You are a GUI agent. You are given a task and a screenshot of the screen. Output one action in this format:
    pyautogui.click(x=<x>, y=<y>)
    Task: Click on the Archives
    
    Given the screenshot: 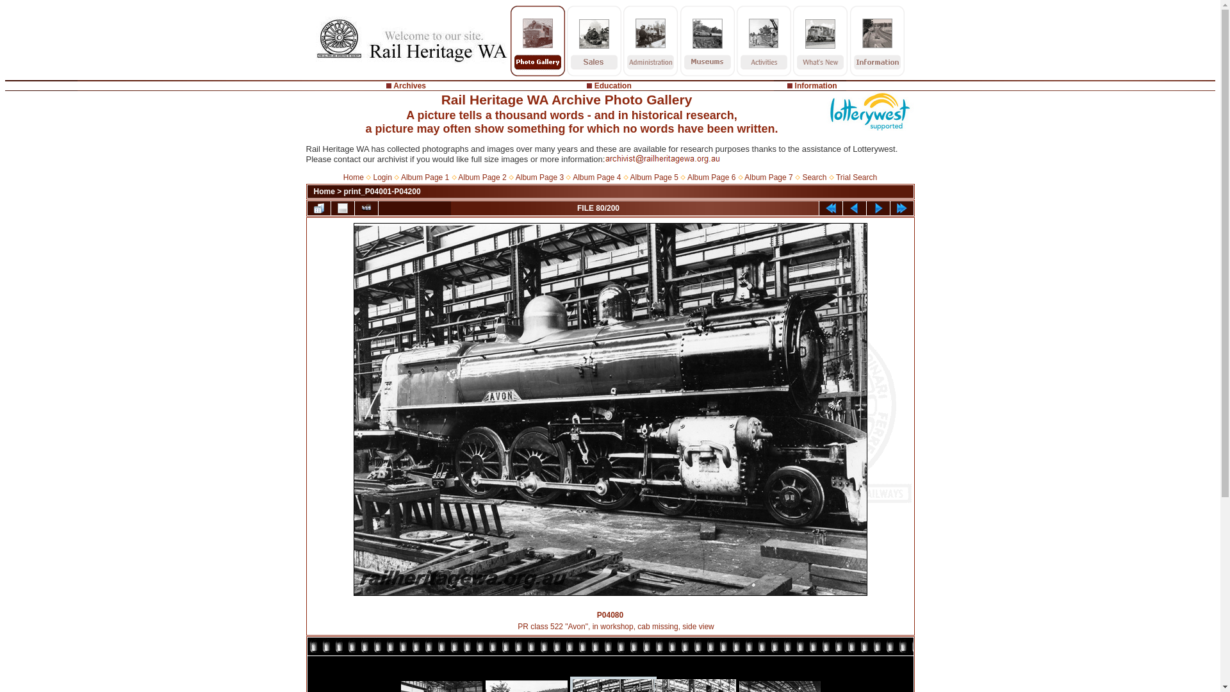 What is the action you would take?
    pyautogui.click(x=410, y=86)
    